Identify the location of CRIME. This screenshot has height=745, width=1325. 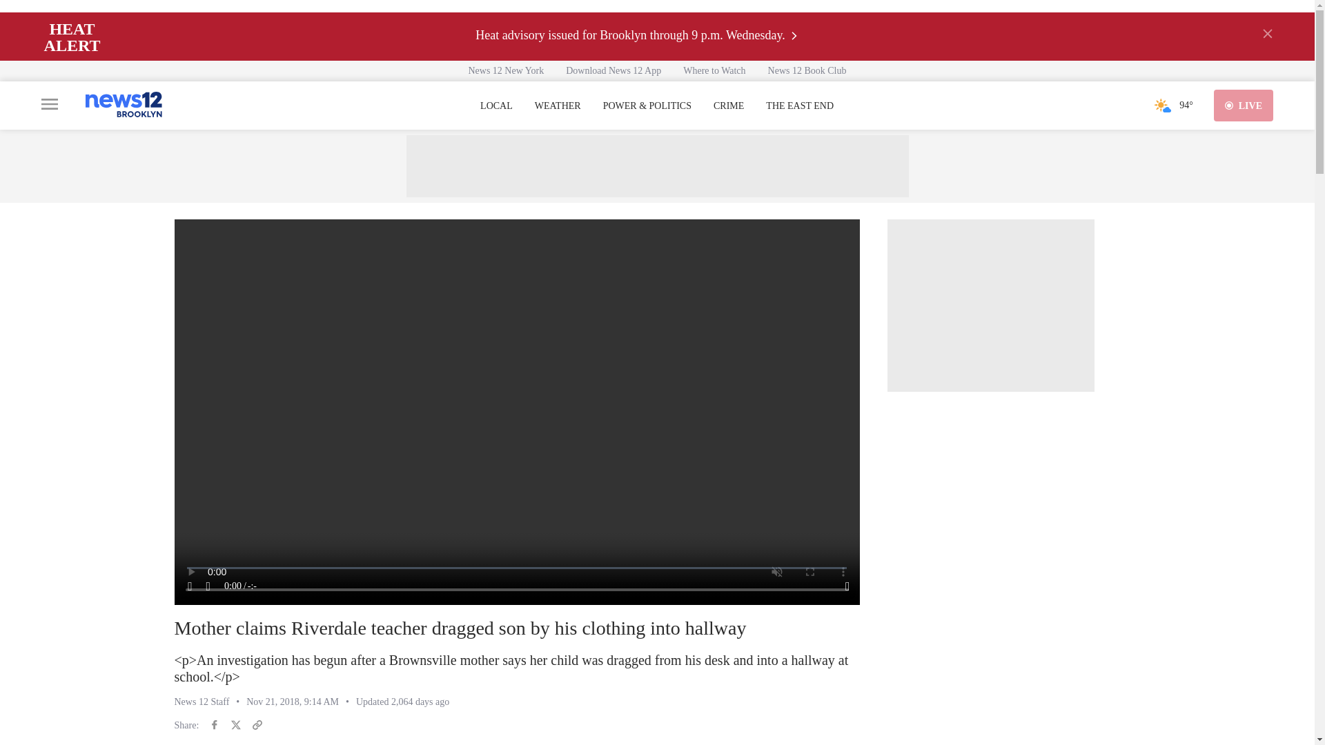
(729, 106).